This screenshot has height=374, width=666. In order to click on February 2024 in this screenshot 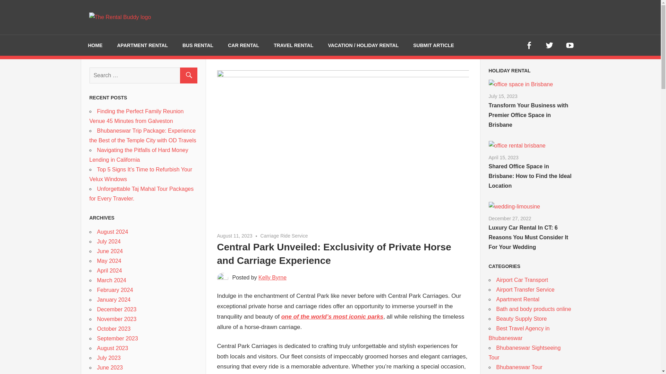, I will do `click(115, 290)`.